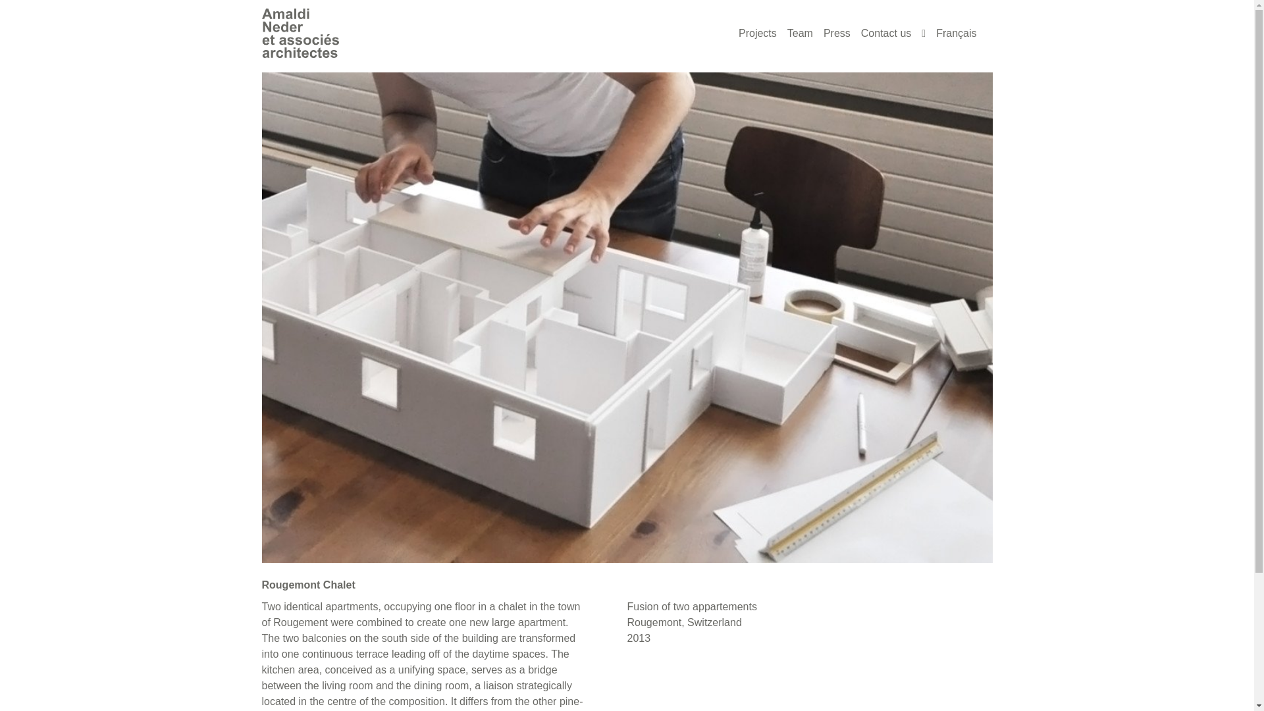 The width and height of the screenshot is (1264, 711). I want to click on Press, so click(836, 33).